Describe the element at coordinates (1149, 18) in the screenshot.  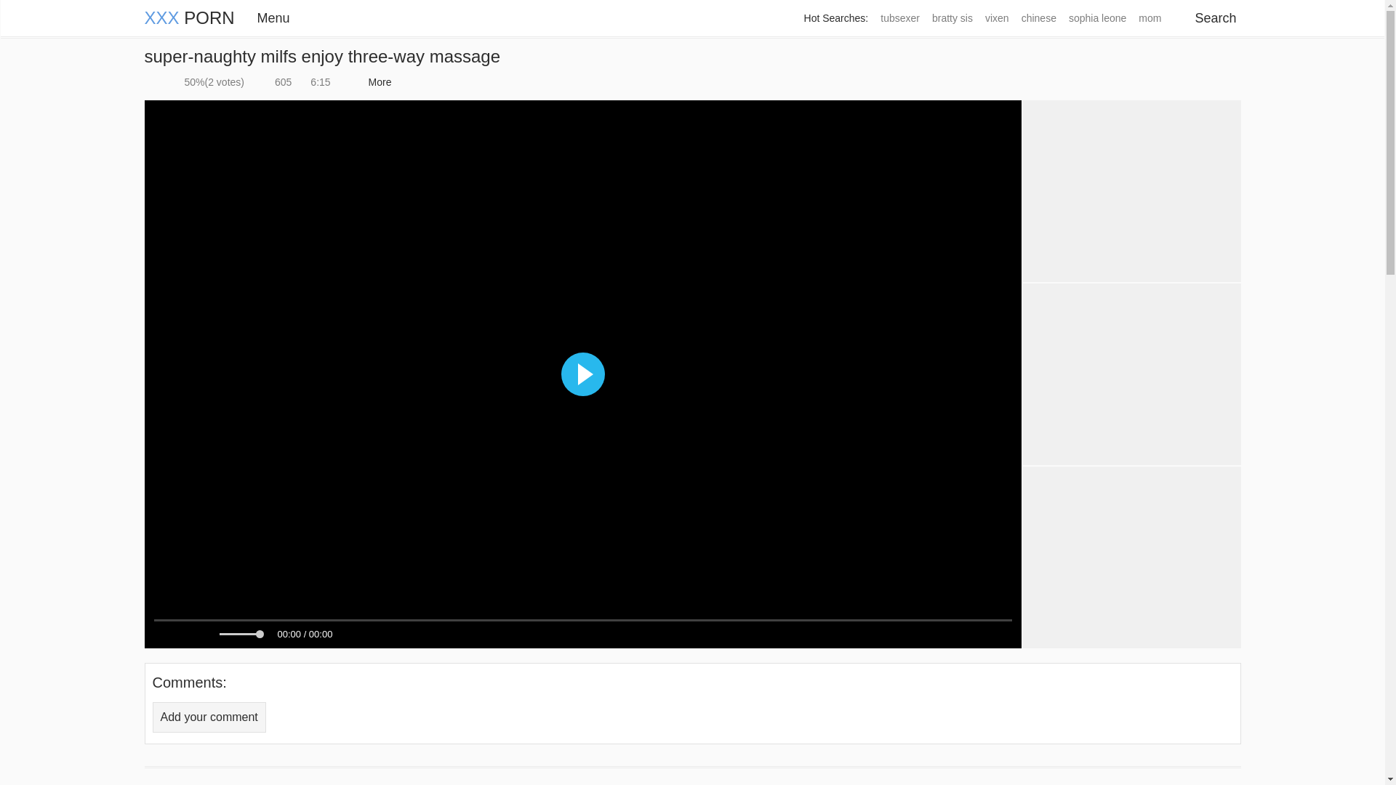
I see `mom` at that location.